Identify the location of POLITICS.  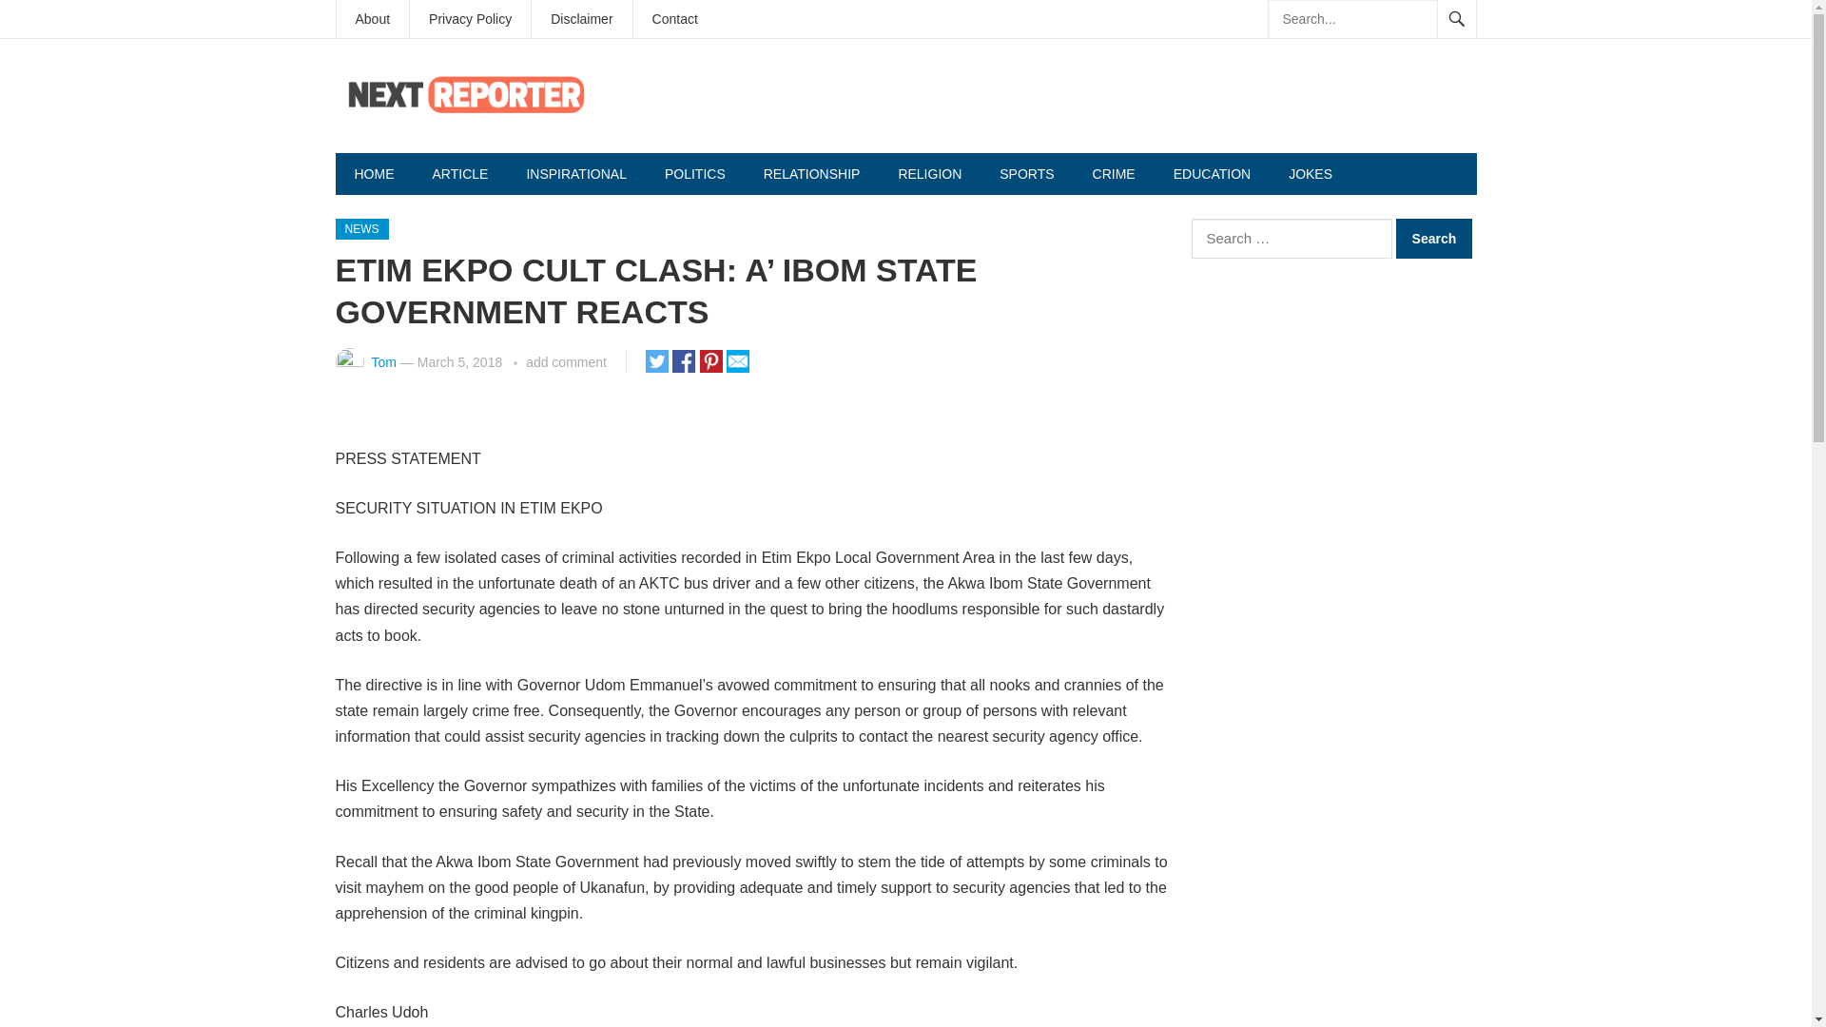
(695, 173).